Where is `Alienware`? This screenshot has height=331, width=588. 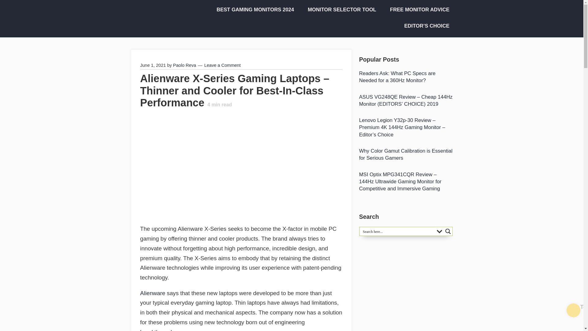 Alienware is located at coordinates (153, 293).